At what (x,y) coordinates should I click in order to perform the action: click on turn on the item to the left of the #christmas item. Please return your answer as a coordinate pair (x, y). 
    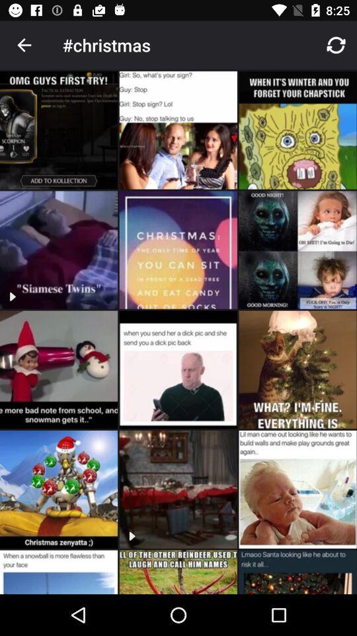
    Looking at the image, I should click on (24, 45).